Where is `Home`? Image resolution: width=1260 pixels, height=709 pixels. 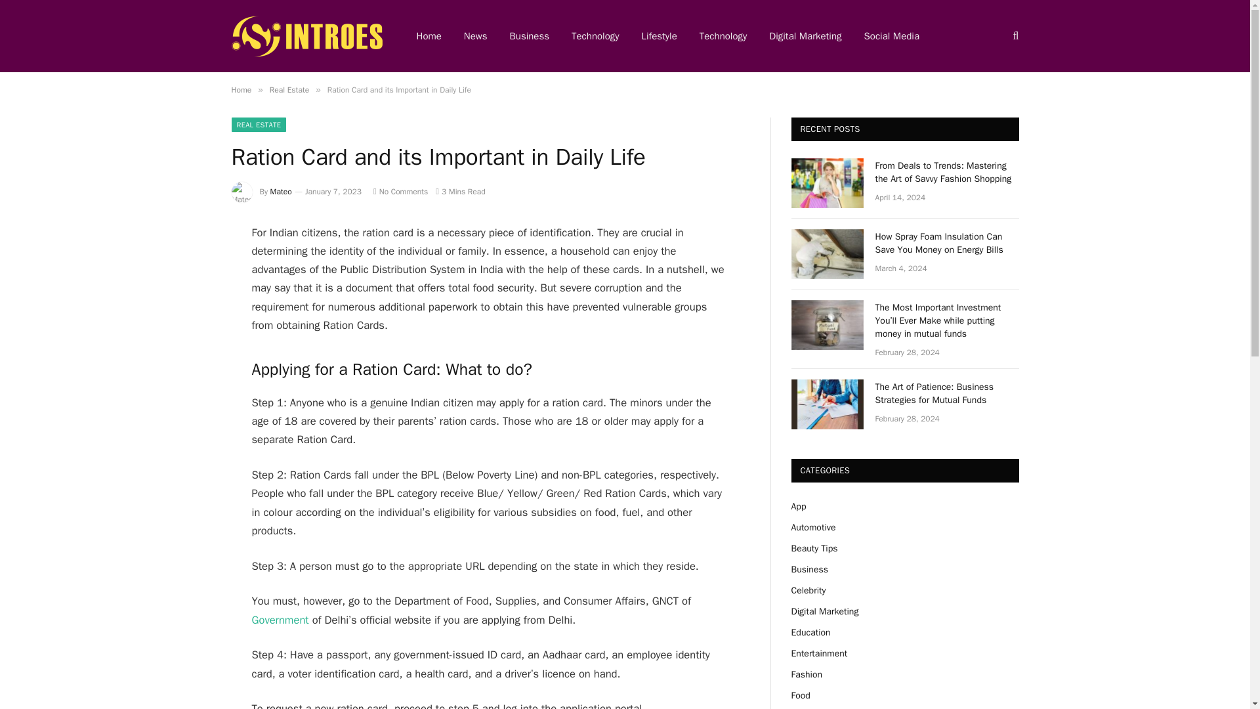
Home is located at coordinates (240, 89).